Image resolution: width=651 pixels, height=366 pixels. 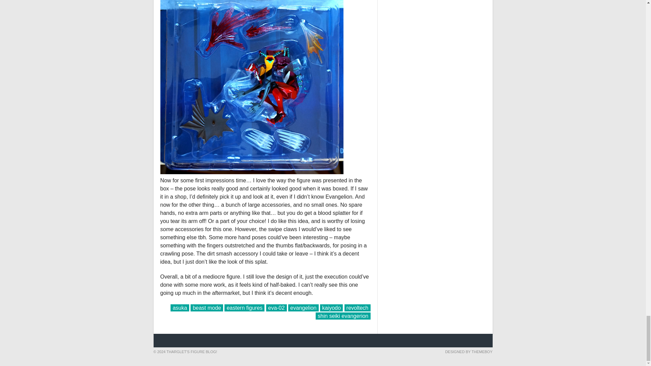 What do you see at coordinates (244, 308) in the screenshot?
I see `eastern figures` at bounding box center [244, 308].